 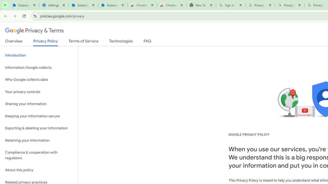 I want to click on About this policy, so click(x=39, y=170).